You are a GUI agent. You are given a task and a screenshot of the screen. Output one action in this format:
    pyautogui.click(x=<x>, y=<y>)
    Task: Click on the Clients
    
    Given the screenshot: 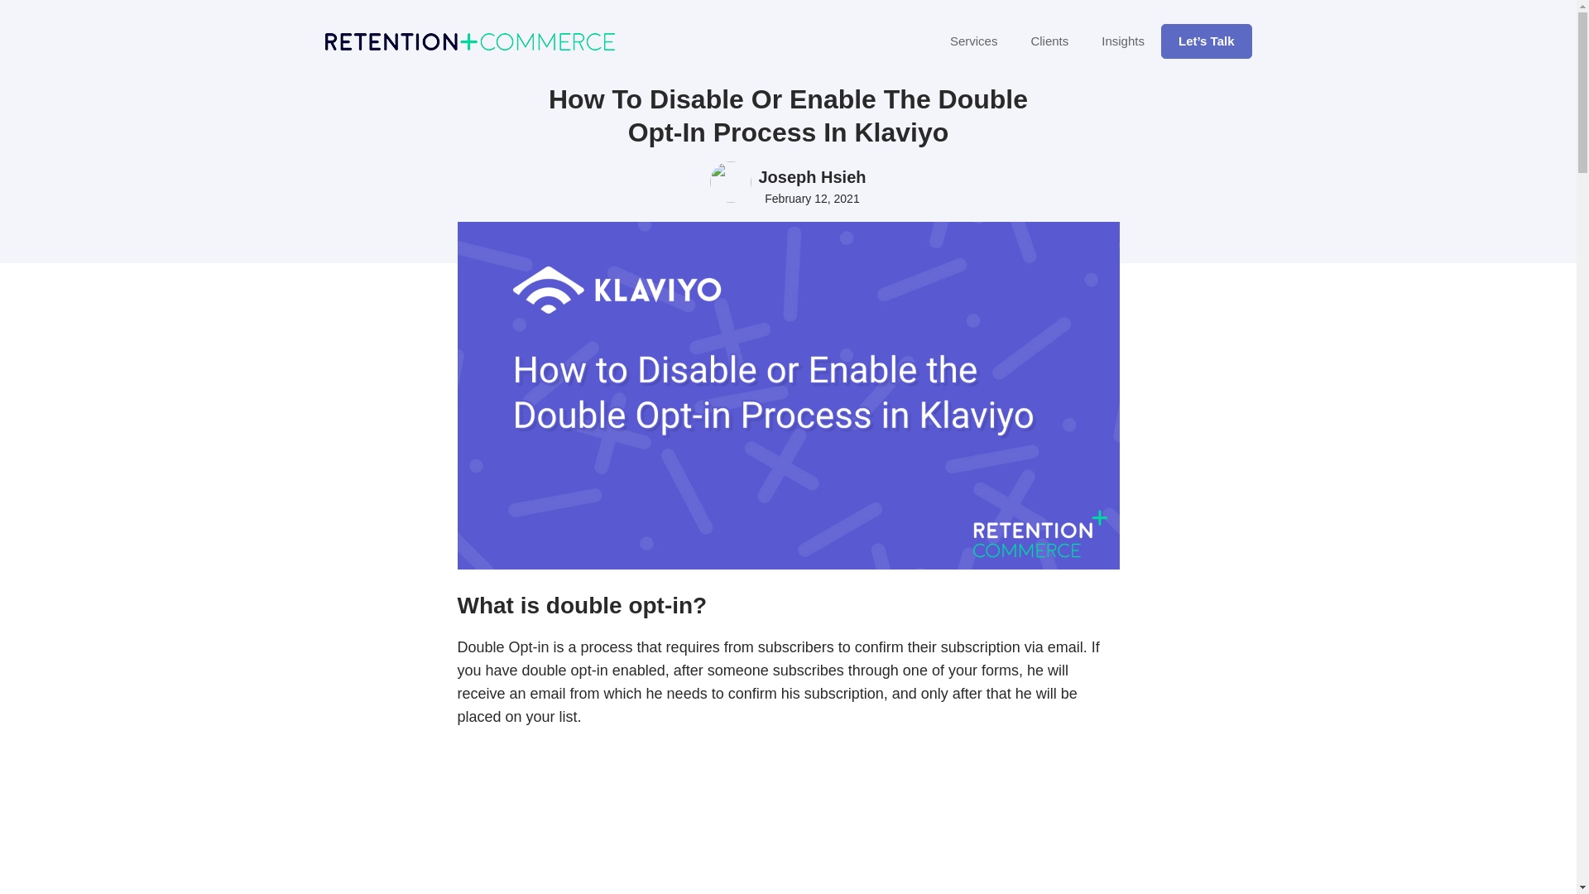 What is the action you would take?
    pyautogui.click(x=1049, y=41)
    